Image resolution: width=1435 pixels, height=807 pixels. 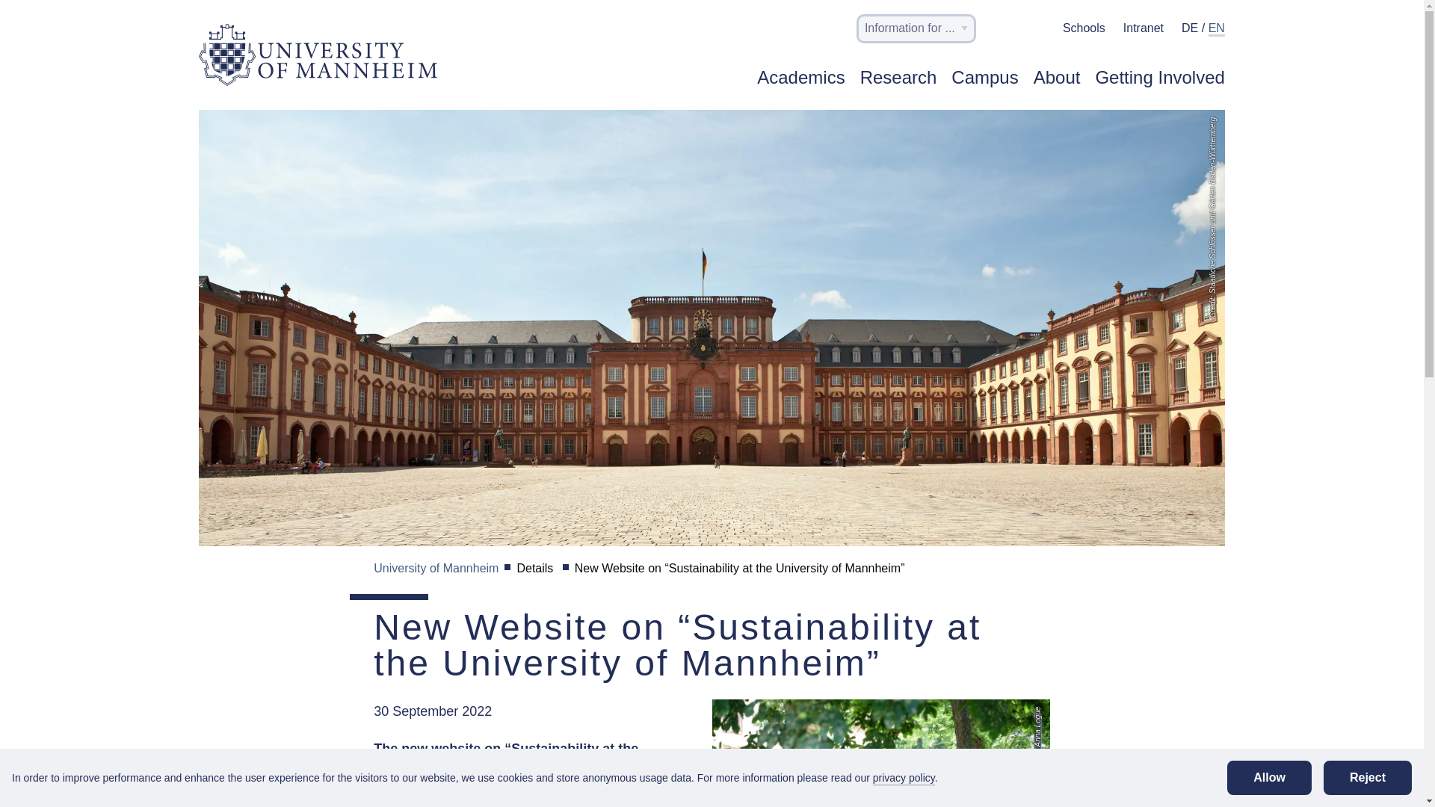 What do you see at coordinates (1190, 28) in the screenshot?
I see `DE` at bounding box center [1190, 28].